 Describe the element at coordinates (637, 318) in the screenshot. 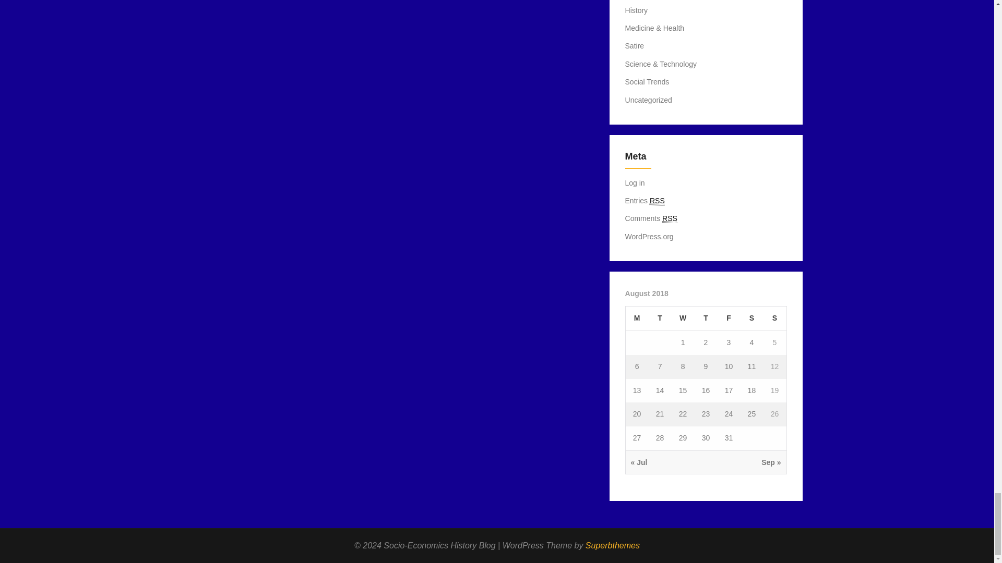

I see `Monday` at that location.